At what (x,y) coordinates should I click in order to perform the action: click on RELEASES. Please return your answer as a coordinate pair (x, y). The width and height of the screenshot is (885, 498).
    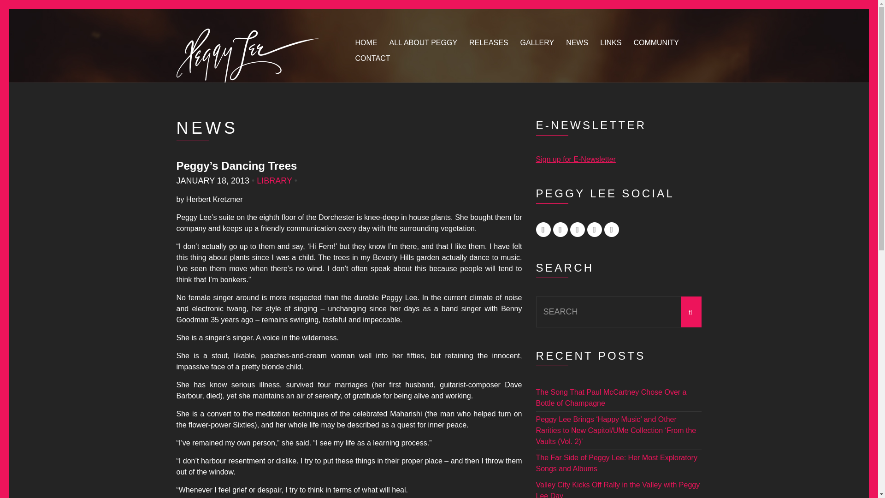
    Looking at the image, I should click on (489, 43).